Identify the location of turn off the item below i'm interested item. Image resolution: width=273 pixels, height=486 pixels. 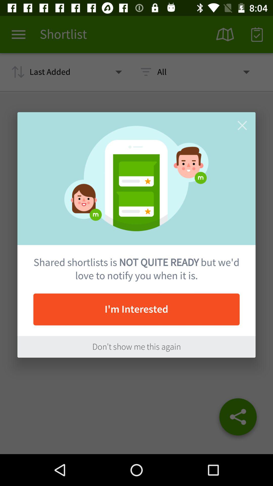
(136, 347).